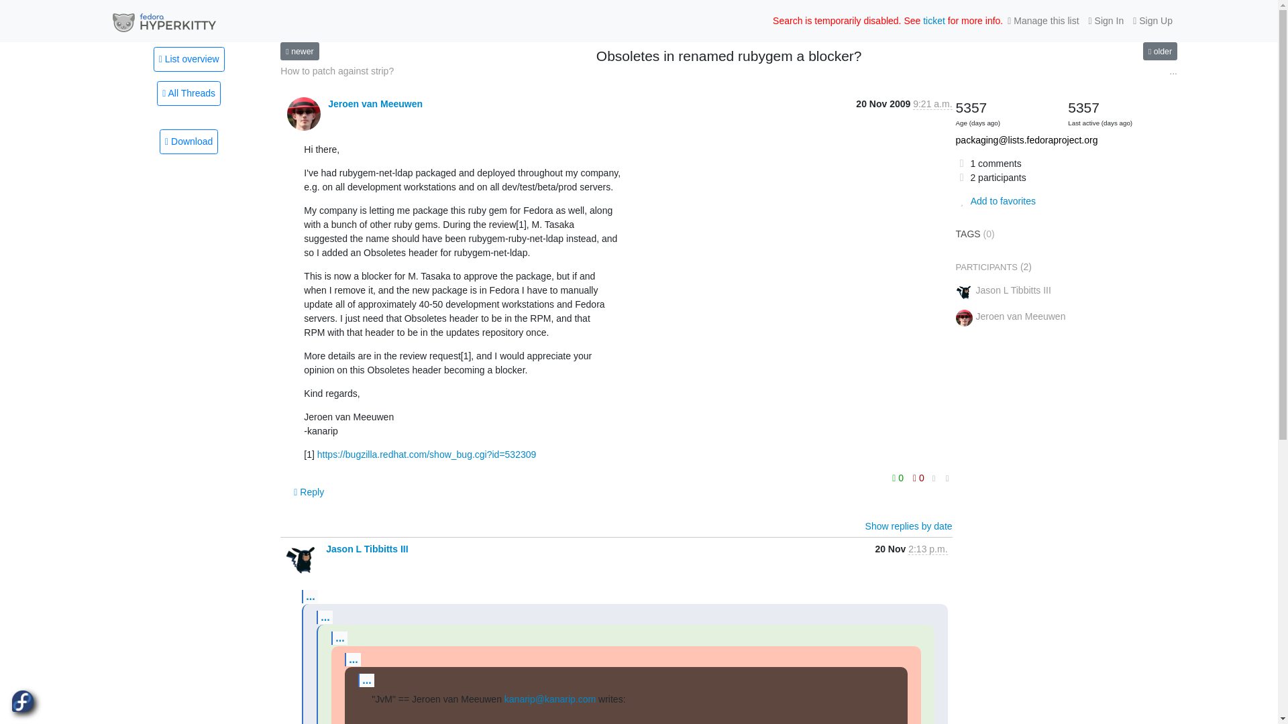 Image resolution: width=1288 pixels, height=724 pixels. Describe the element at coordinates (918, 477) in the screenshot. I see `You must be logged-in to vote.` at that location.